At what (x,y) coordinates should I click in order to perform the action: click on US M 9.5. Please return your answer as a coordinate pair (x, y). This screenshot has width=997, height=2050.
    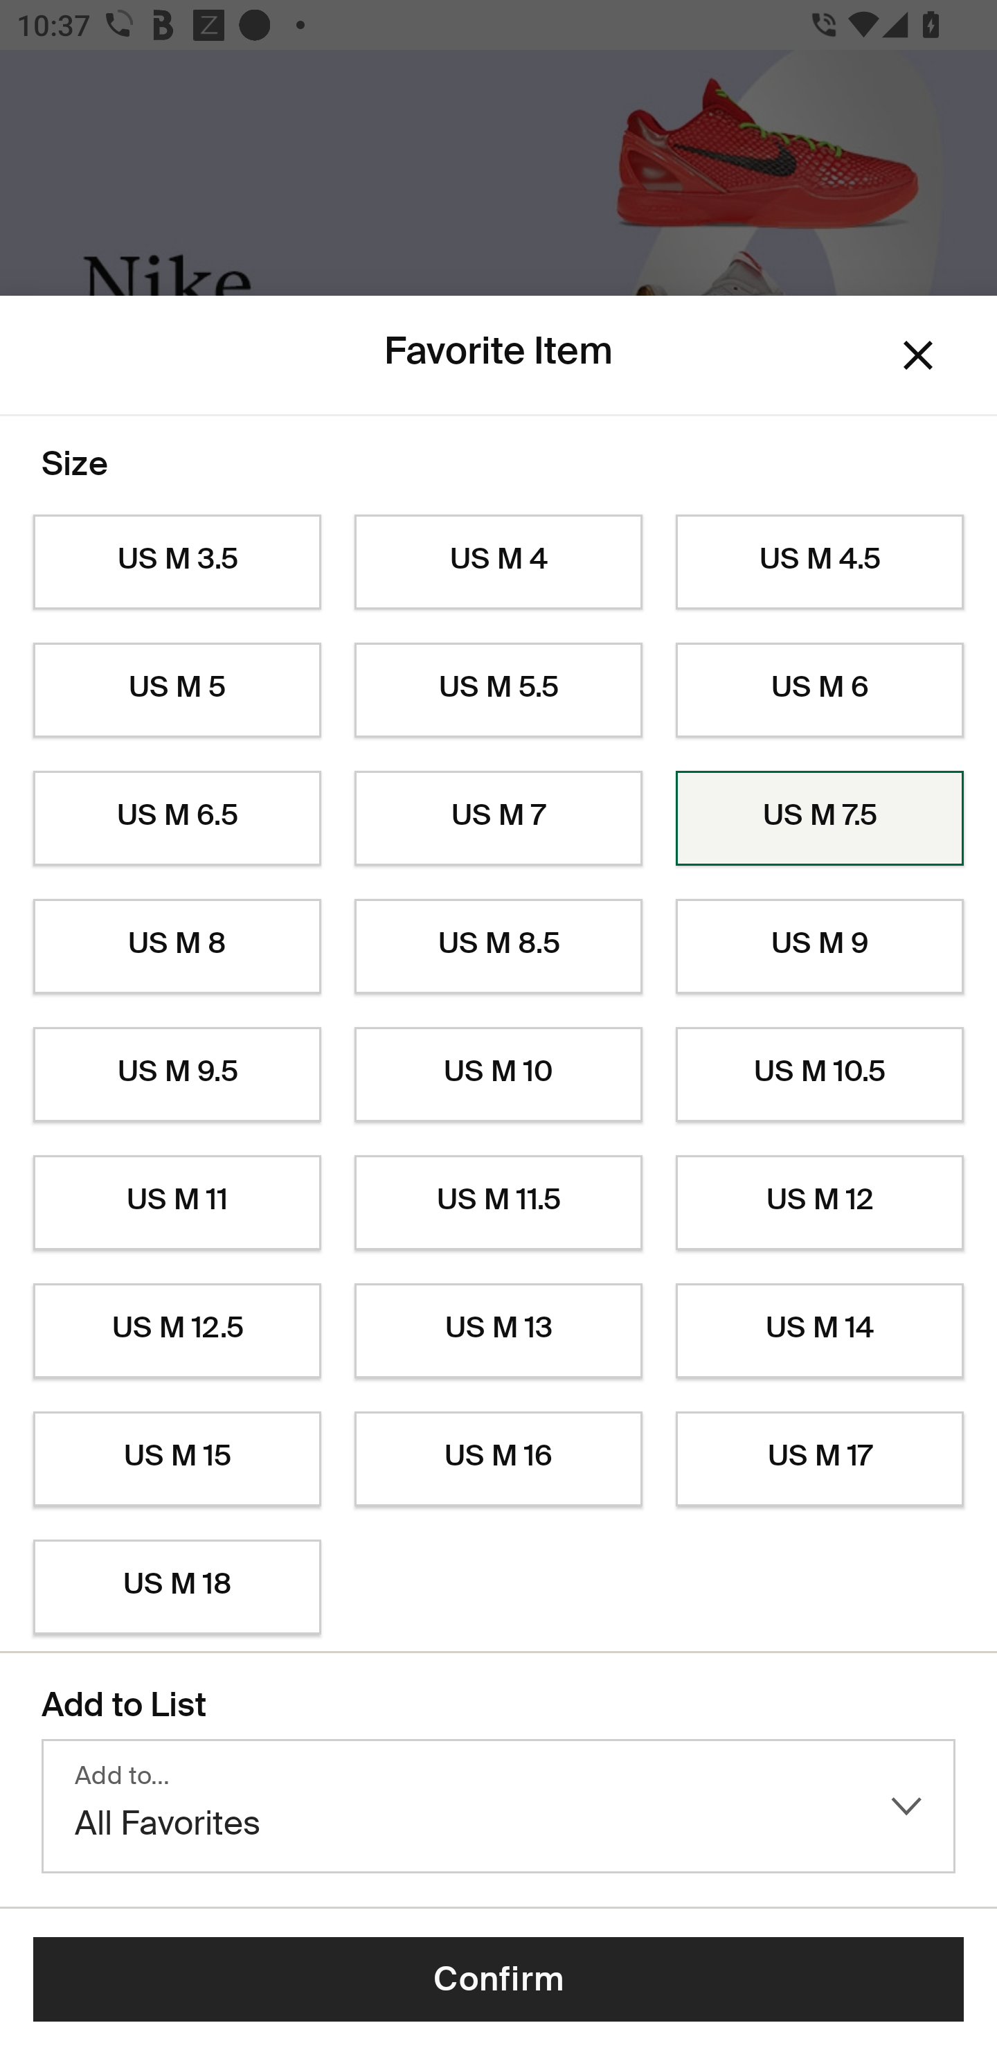
    Looking at the image, I should click on (177, 1075).